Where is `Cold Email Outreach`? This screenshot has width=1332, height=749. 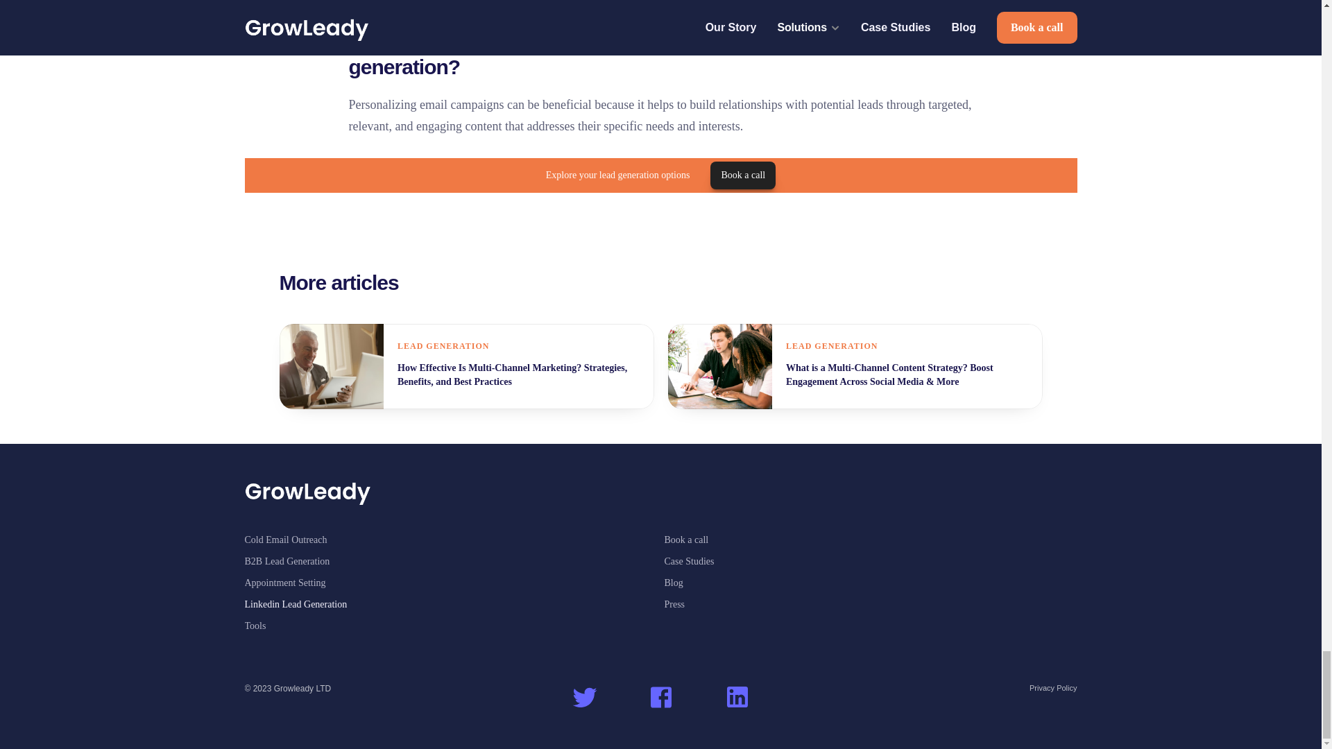 Cold Email Outreach is located at coordinates (284, 540).